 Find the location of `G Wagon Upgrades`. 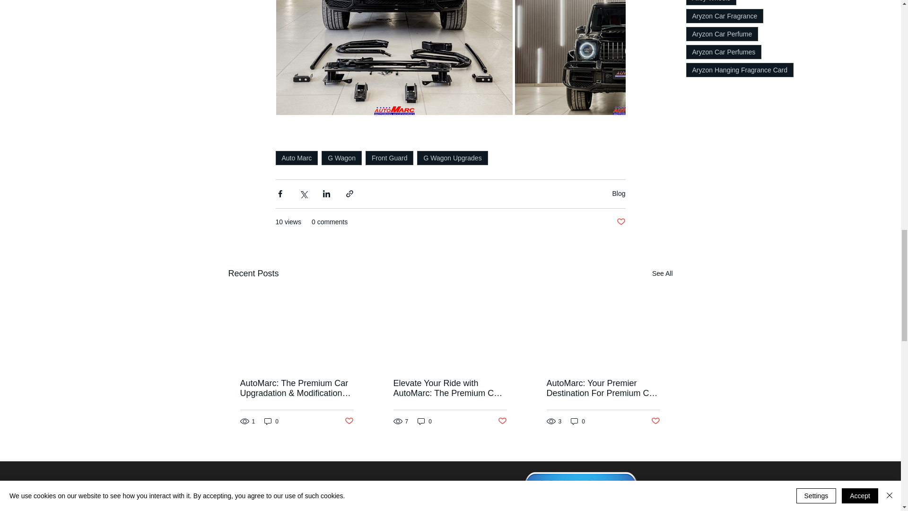

G Wagon Upgrades is located at coordinates (452, 157).